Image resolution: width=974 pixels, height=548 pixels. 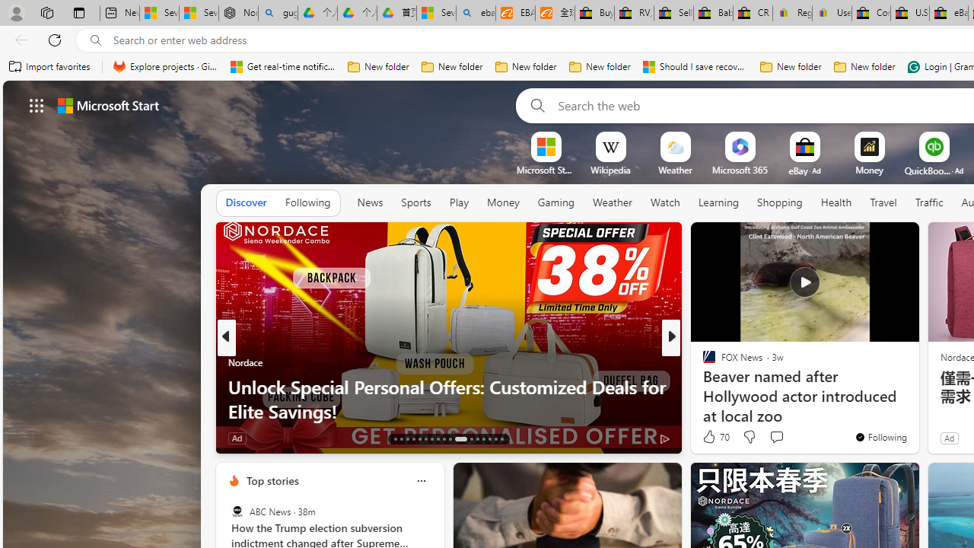 What do you see at coordinates (108, 105) in the screenshot?
I see `Microsoft start` at bounding box center [108, 105].